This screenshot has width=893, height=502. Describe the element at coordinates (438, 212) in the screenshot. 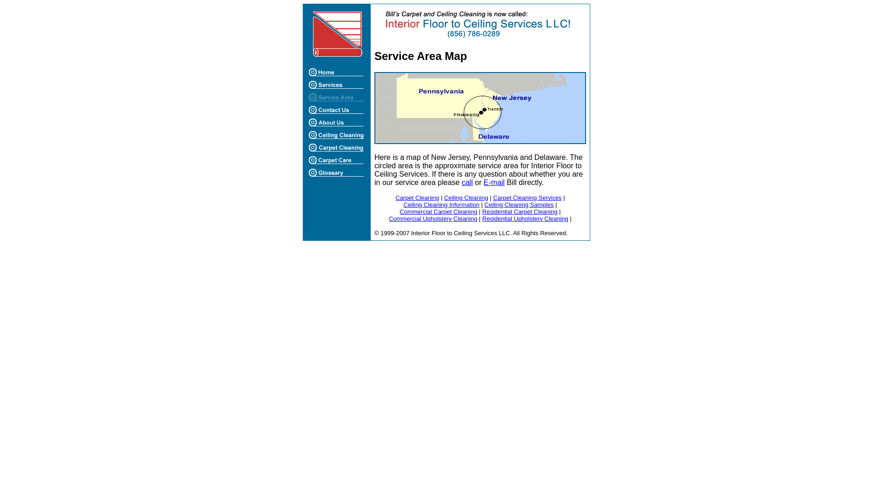

I see `Commercial Carpet Cleaning` at that location.